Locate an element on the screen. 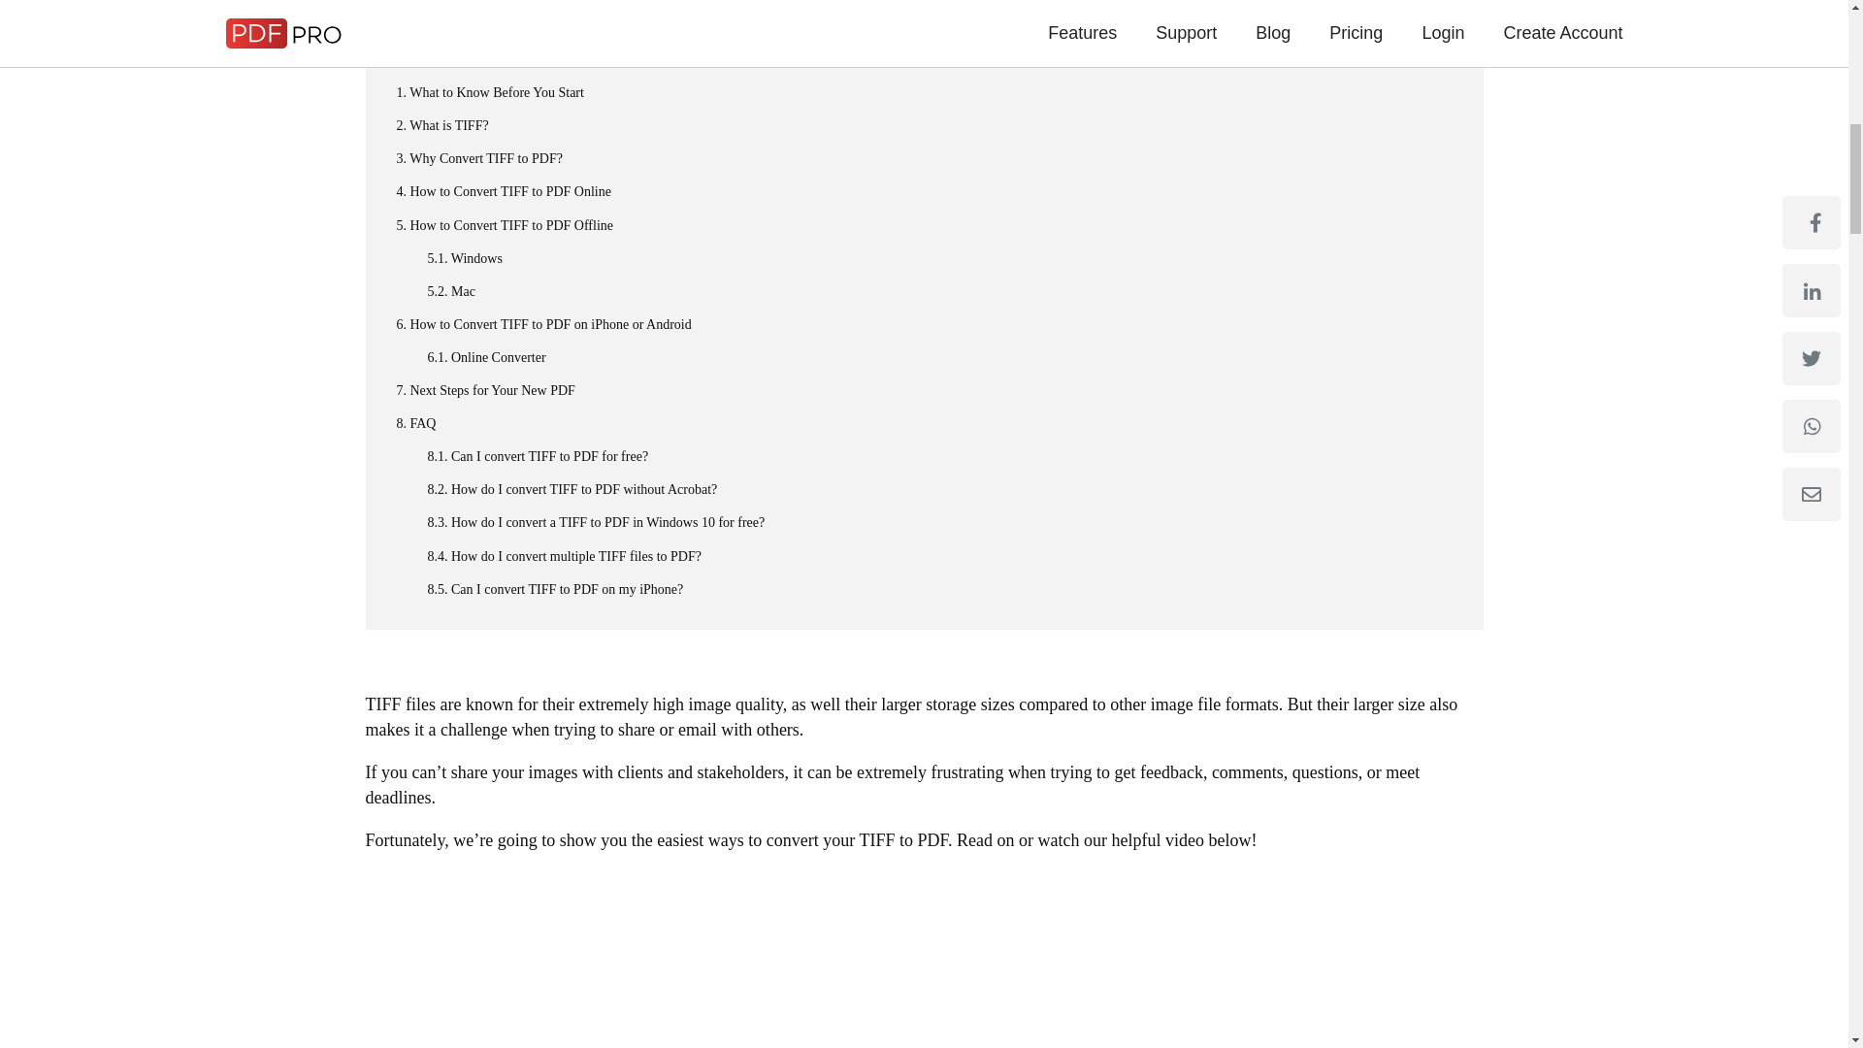 This screenshot has height=1048, width=1863. 7. Next Steps for Your New PDF is located at coordinates (923, 390).